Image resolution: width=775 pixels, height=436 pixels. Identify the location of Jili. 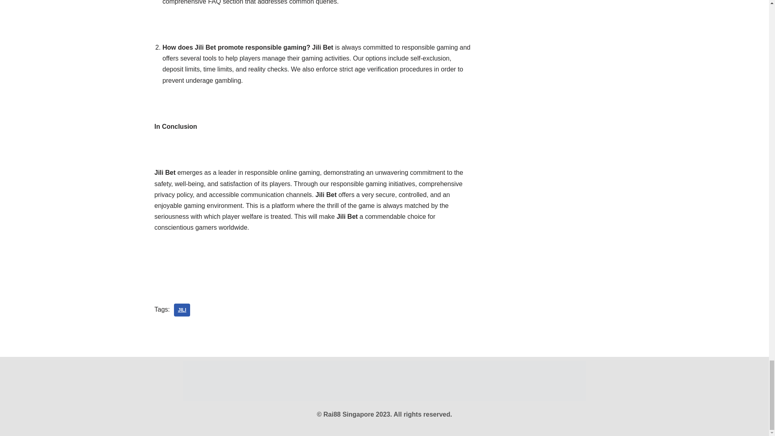
(182, 310).